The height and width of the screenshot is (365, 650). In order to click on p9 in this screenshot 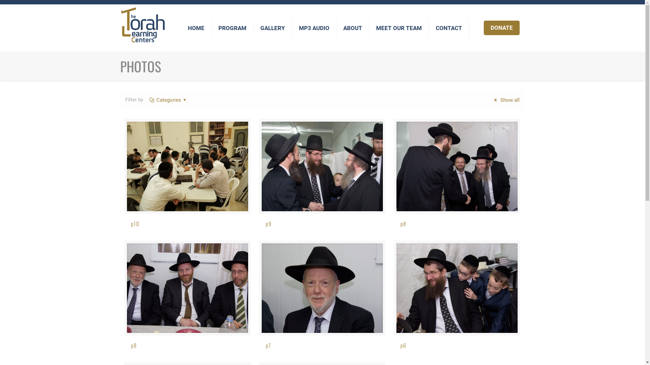, I will do `click(269, 224)`.